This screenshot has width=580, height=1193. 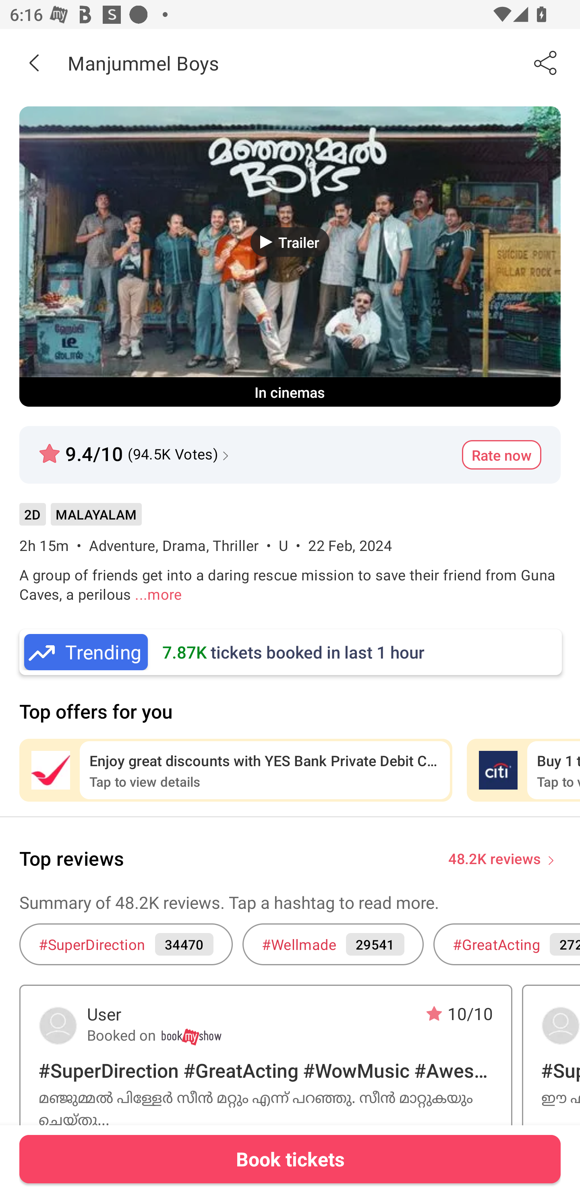 I want to click on 9.4/10 (94.5K Votes), so click(x=135, y=448).